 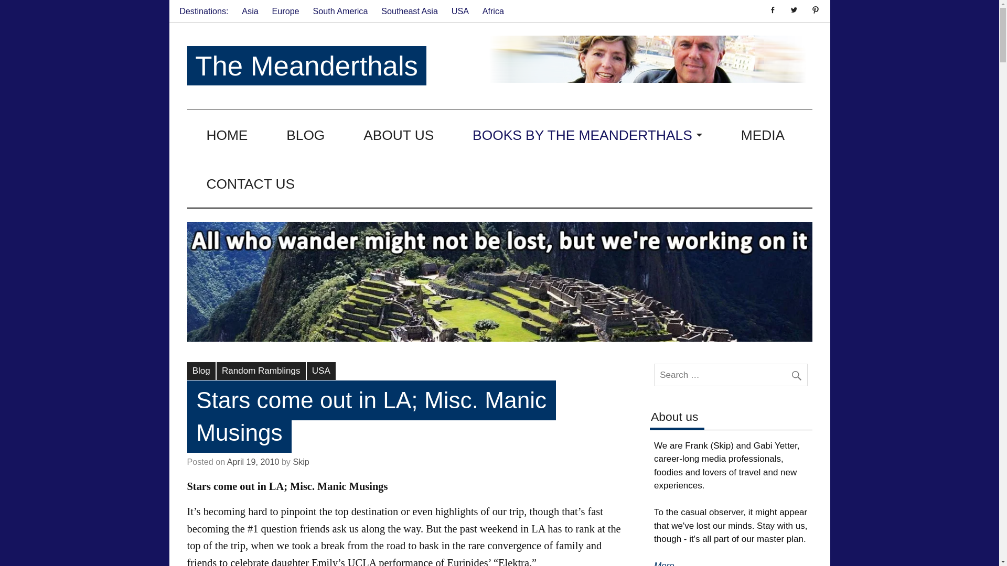 What do you see at coordinates (261, 371) in the screenshot?
I see `Random Ramblings` at bounding box center [261, 371].